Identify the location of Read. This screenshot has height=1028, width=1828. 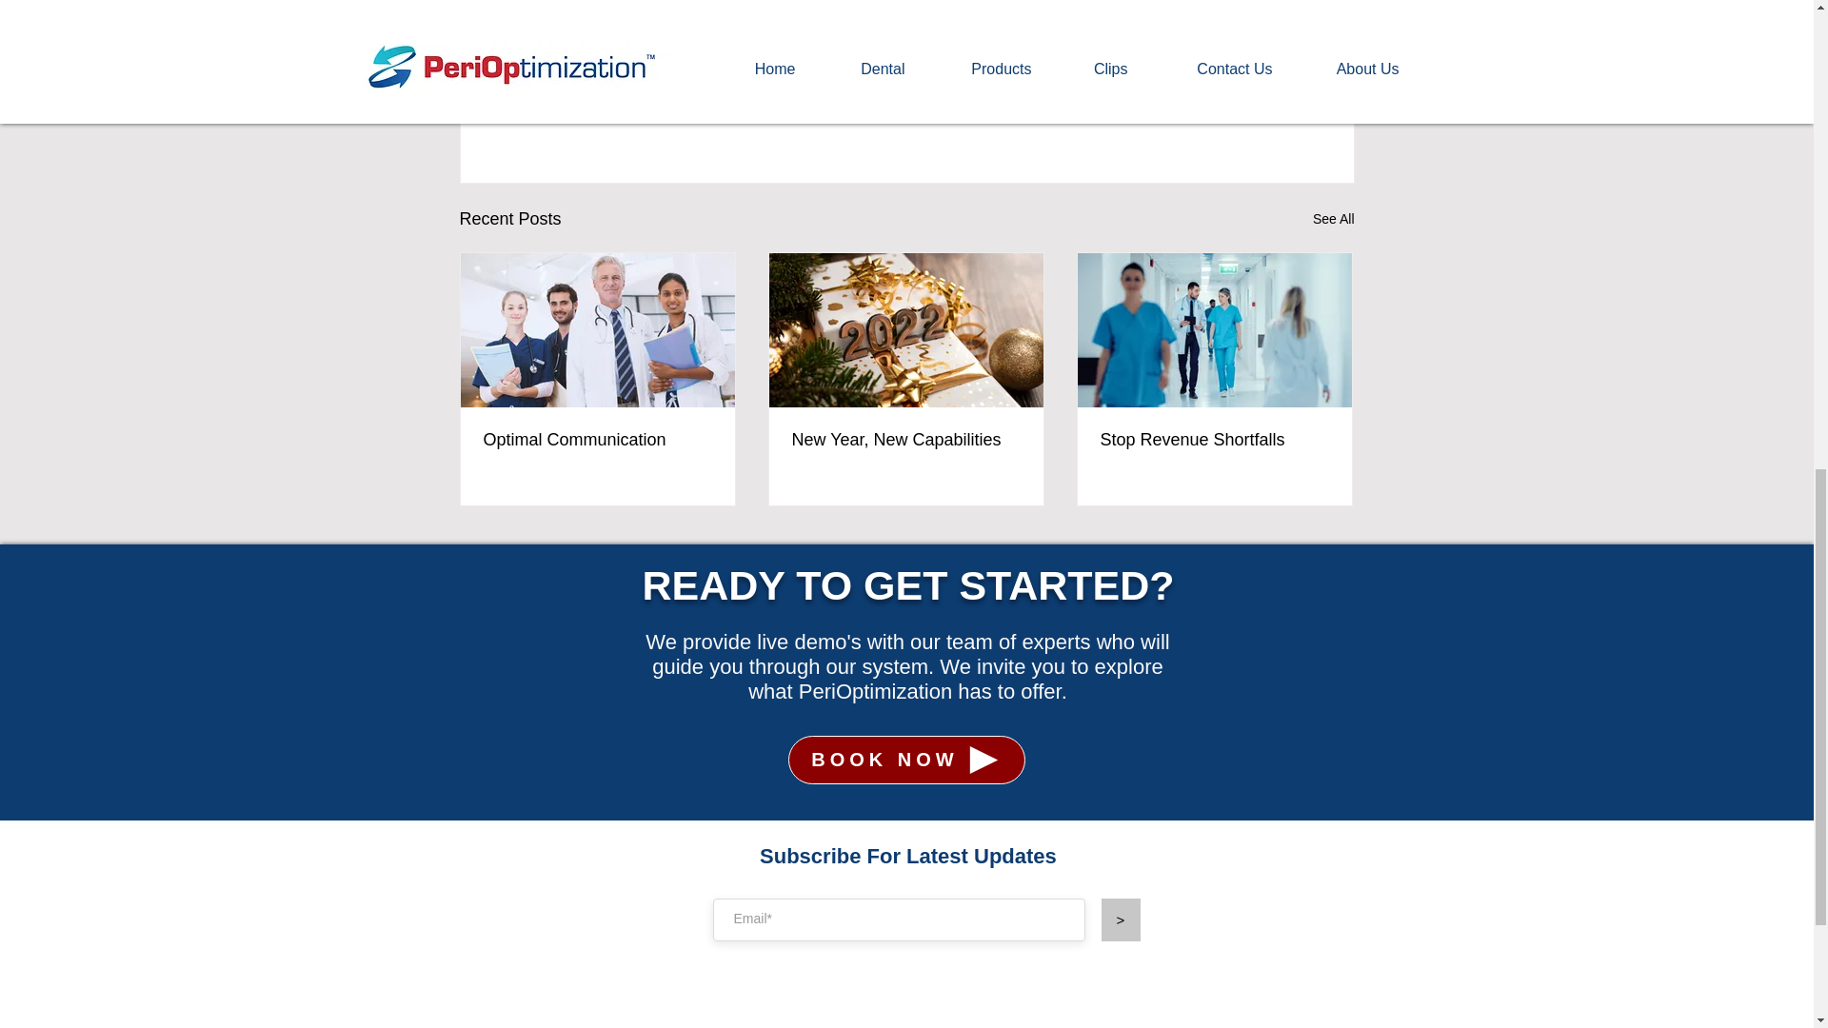
(1242, 95).